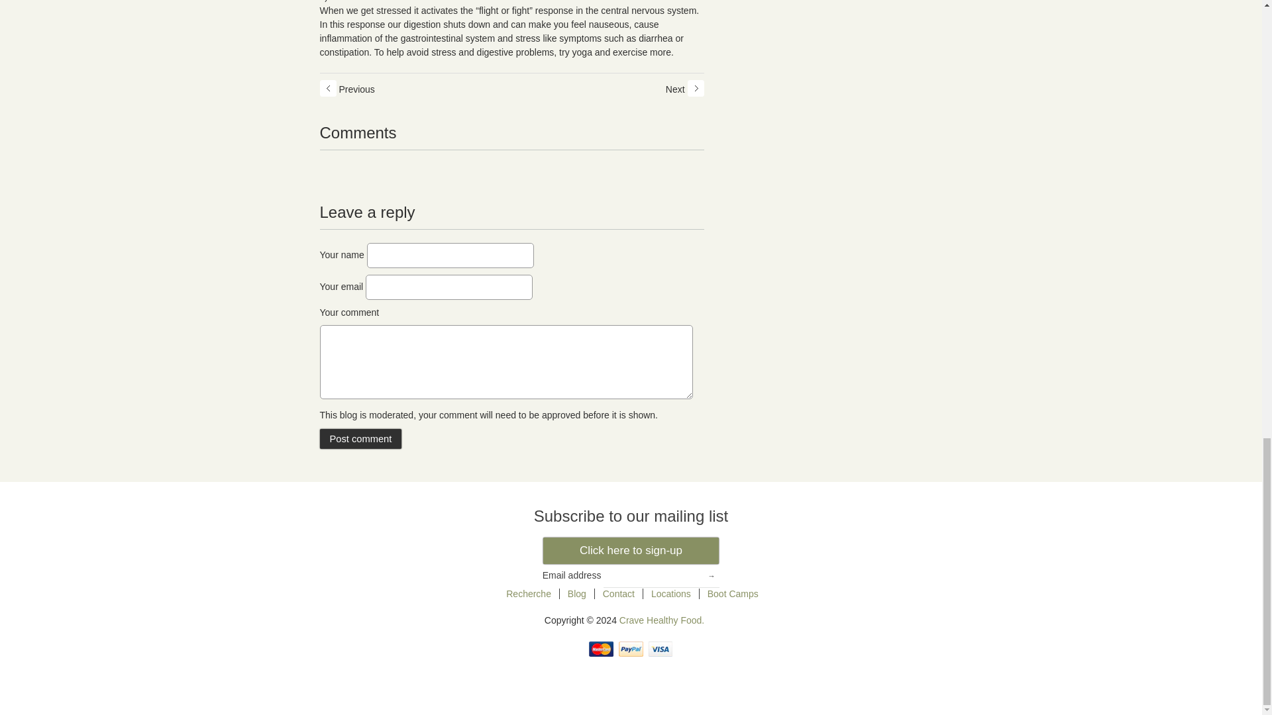  Describe the element at coordinates (529, 594) in the screenshot. I see `Recherche` at that location.